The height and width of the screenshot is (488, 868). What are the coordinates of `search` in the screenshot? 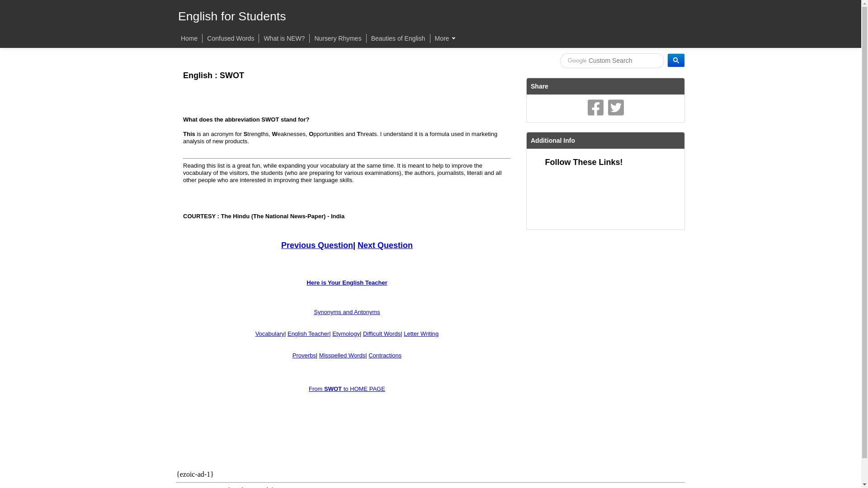 It's located at (612, 61).